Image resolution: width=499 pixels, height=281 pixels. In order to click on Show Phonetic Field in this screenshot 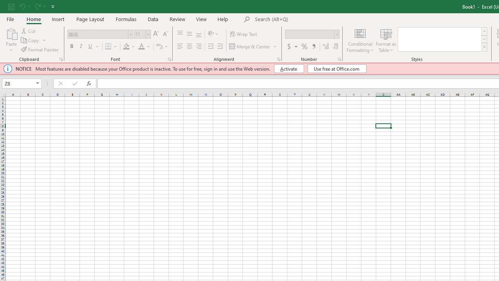, I will do `click(159, 47)`.